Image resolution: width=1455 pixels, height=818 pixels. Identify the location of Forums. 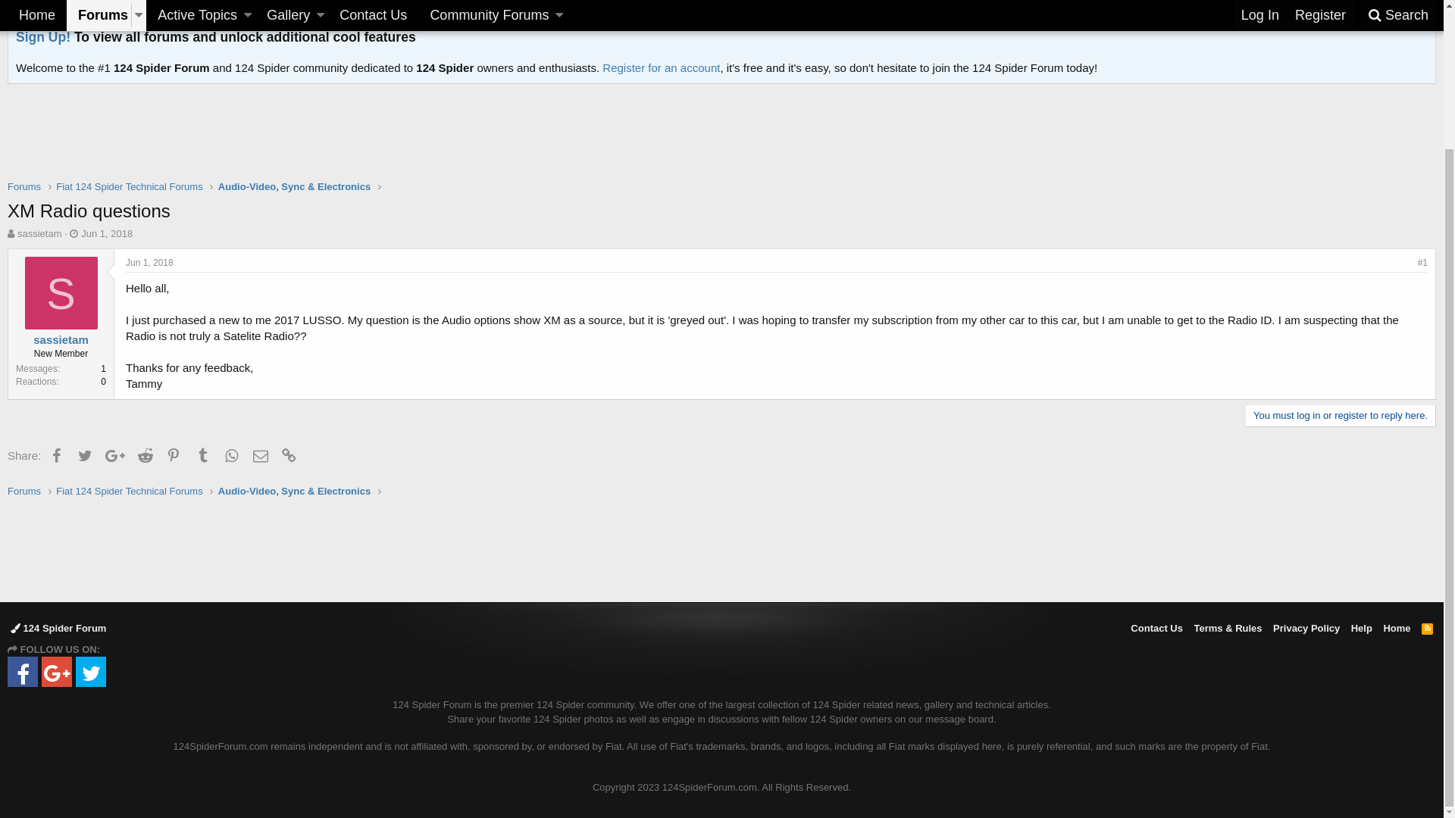
(24, 663).